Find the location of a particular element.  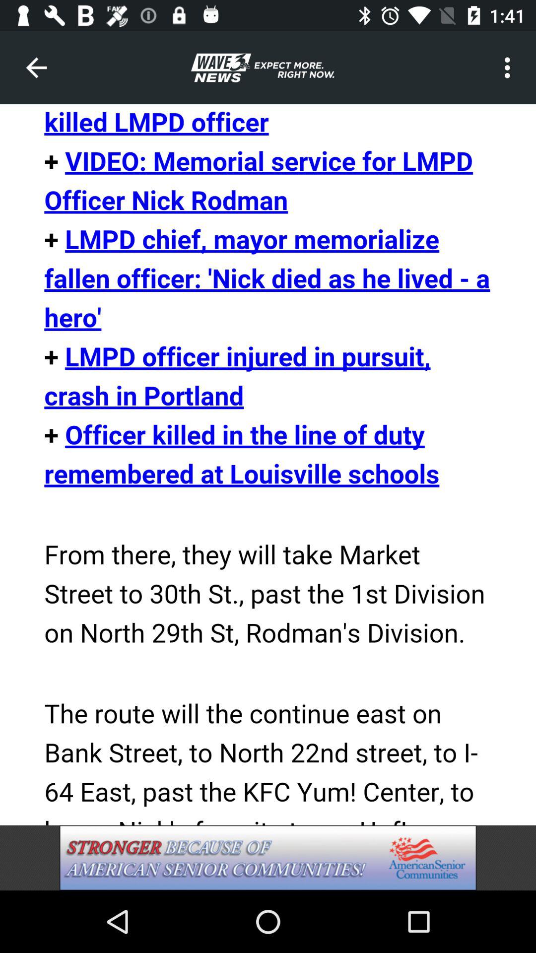

click to read article is located at coordinates (268, 465).